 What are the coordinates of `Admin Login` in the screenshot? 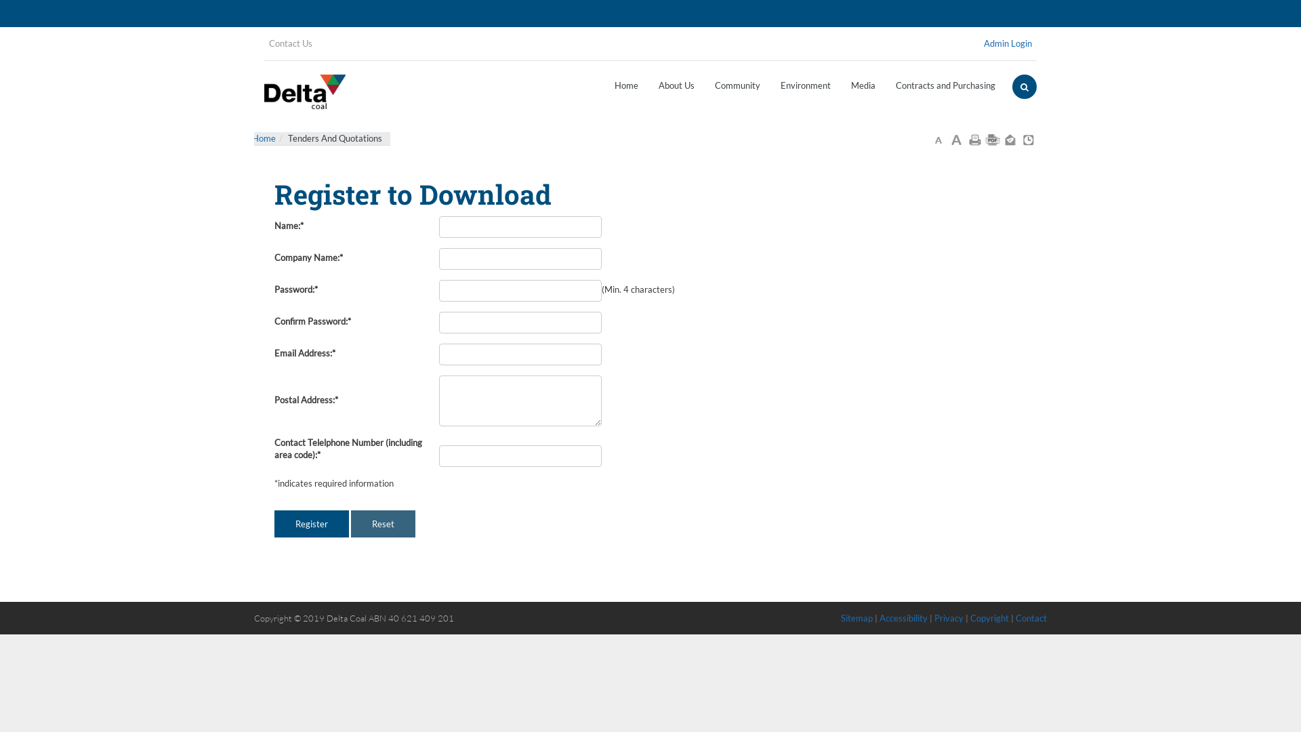 It's located at (1008, 43).